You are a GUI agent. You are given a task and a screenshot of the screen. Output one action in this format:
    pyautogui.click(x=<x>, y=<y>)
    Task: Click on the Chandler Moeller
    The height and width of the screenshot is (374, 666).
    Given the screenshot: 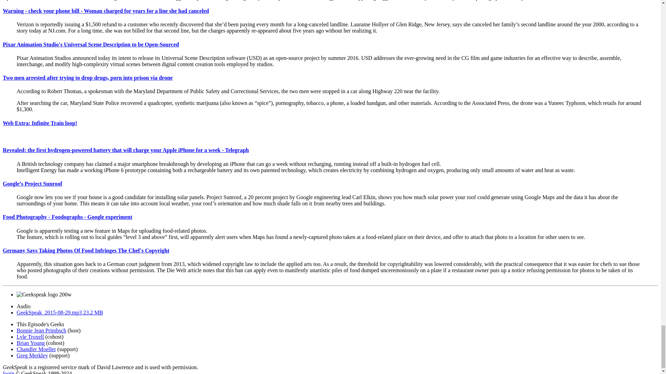 What is the action you would take?
    pyautogui.click(x=36, y=349)
    